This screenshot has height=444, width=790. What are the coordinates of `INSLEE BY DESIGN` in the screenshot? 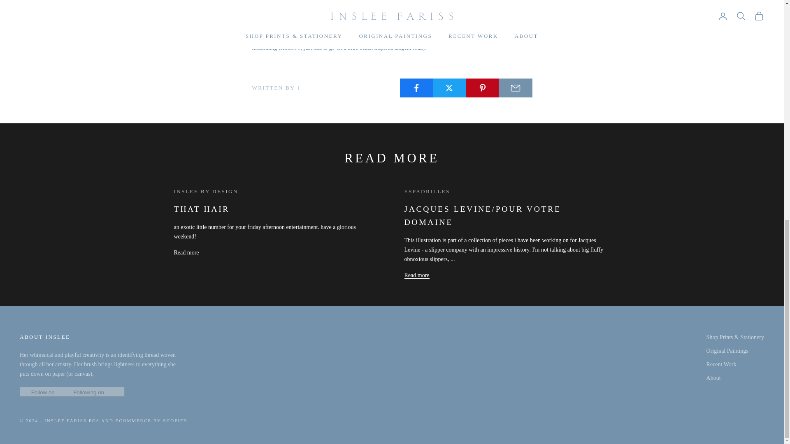 It's located at (206, 192).